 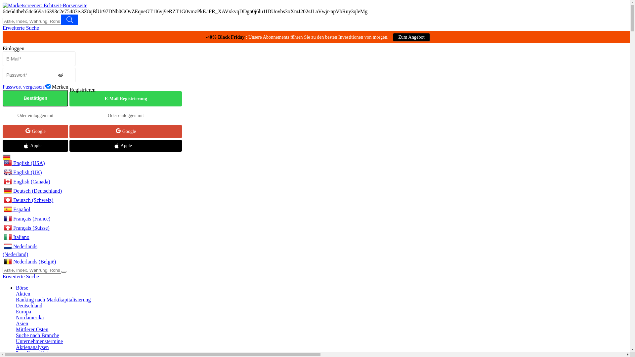 I want to click on Aktienanalysen, so click(x=32, y=347).